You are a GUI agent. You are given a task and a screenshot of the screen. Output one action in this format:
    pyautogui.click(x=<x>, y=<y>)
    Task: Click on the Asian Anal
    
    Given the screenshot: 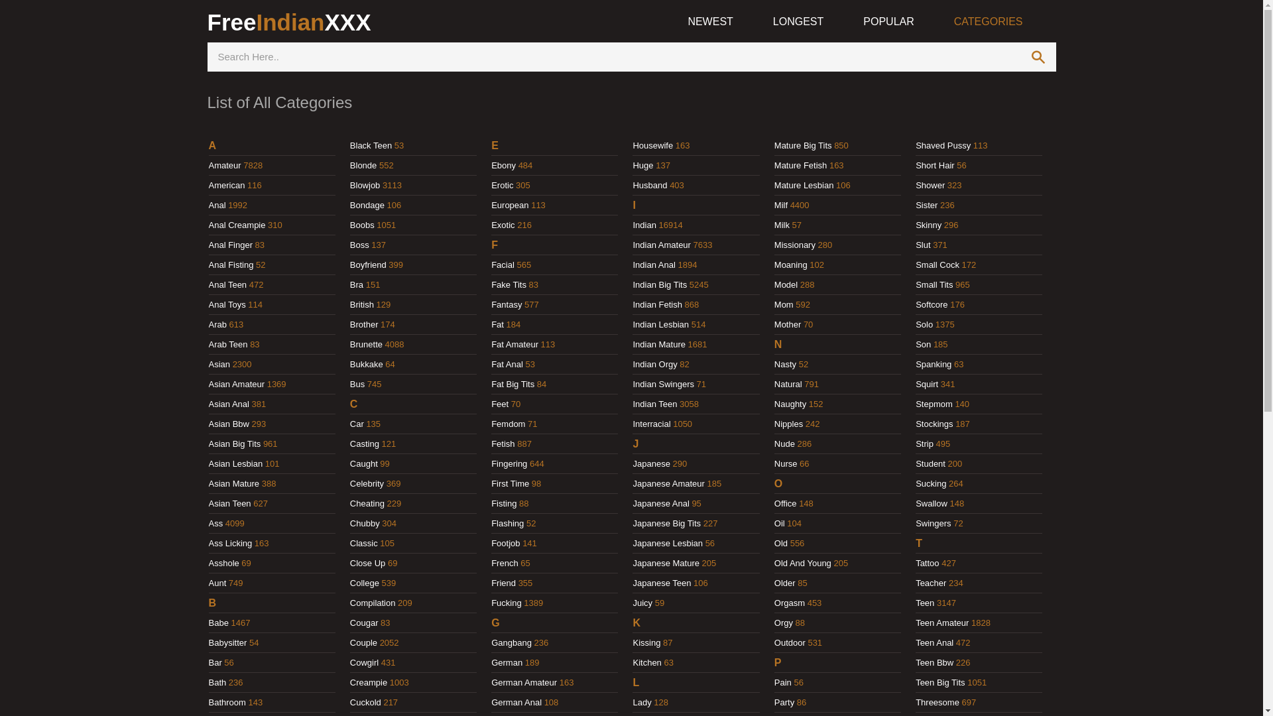 What is the action you would take?
    pyautogui.click(x=228, y=404)
    